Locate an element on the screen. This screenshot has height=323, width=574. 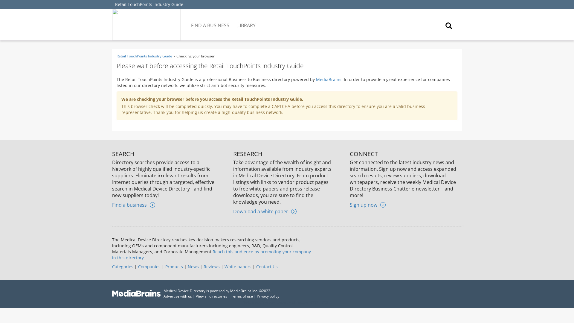
News is located at coordinates (193, 266).